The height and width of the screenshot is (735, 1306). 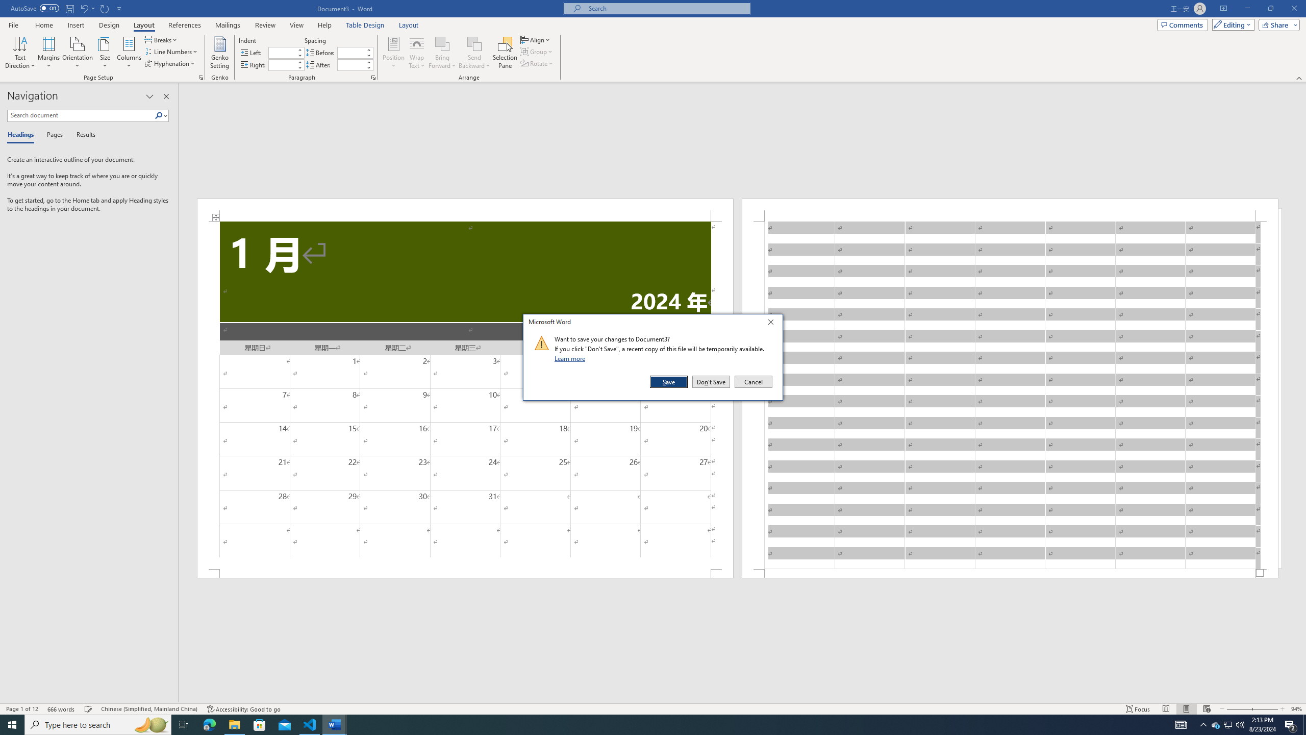 What do you see at coordinates (1228, 725) in the screenshot?
I see `Send Backward` at bounding box center [1228, 725].